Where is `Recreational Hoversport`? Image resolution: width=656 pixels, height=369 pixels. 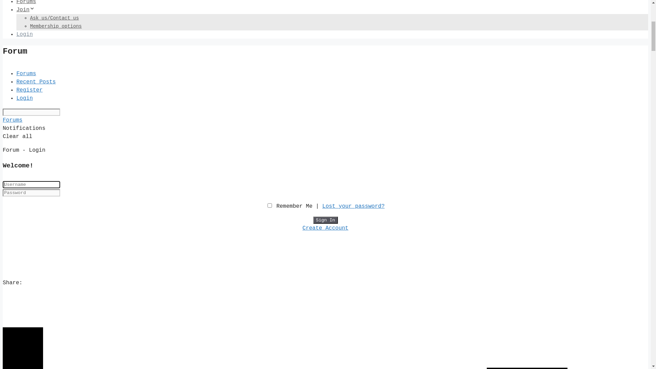 Recreational Hoversport is located at coordinates (63, 152).